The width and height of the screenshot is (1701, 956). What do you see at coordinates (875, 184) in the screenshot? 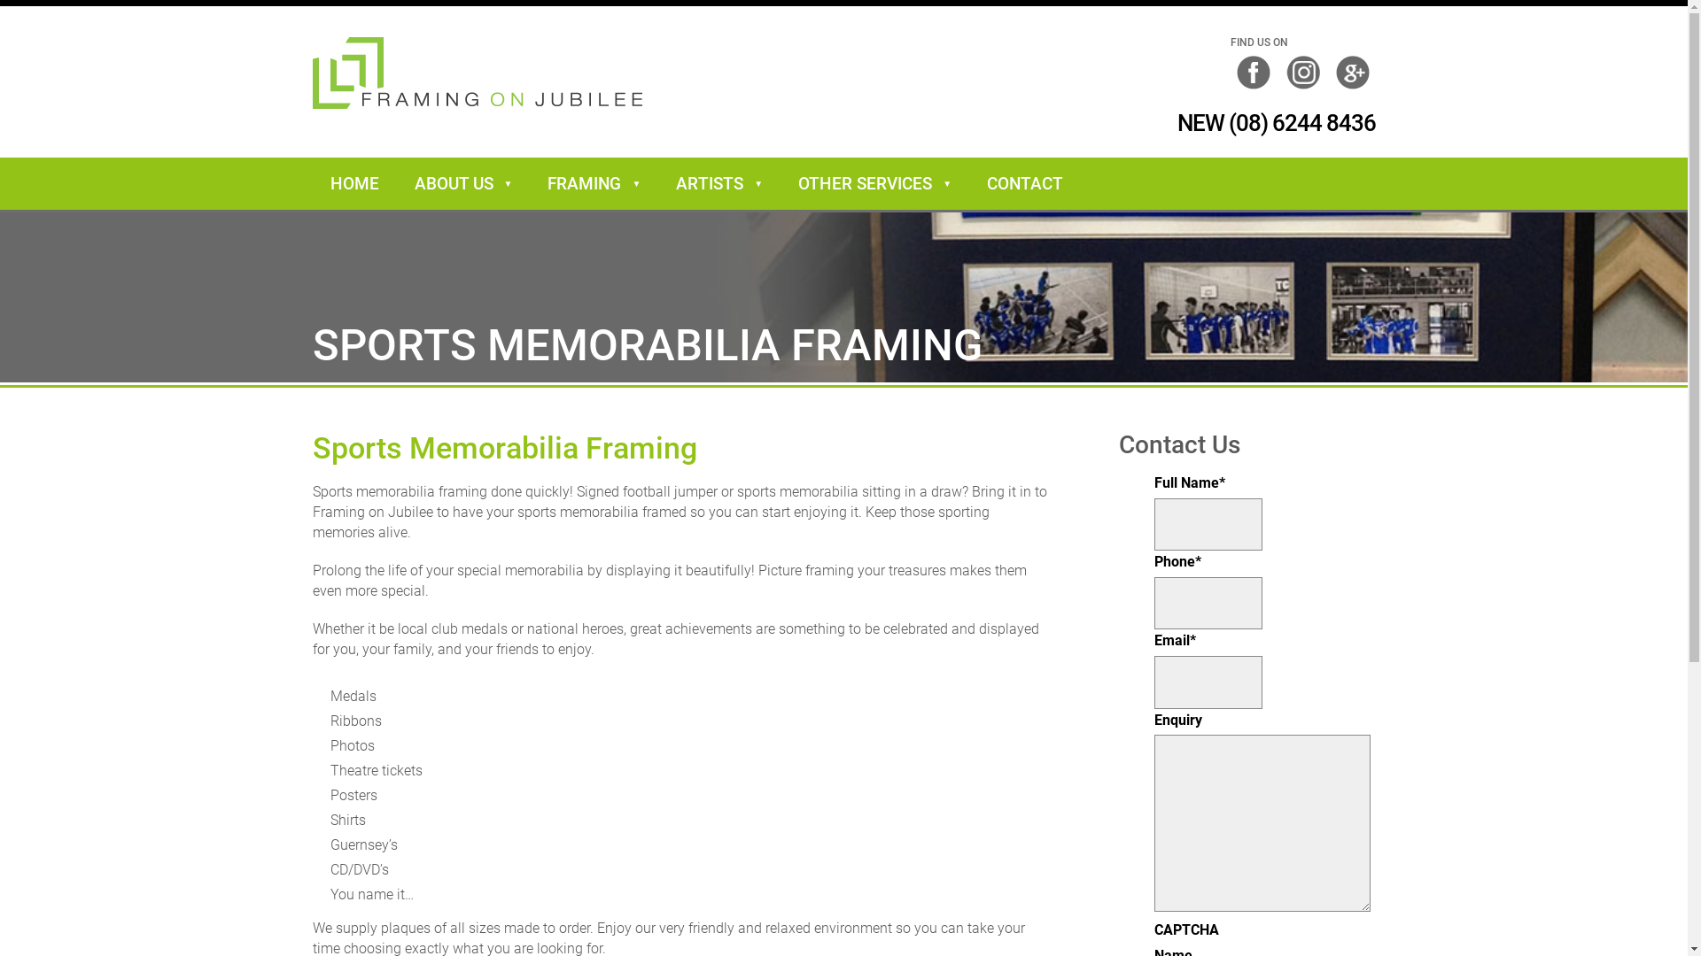
I see `OTHER SERVICES` at bounding box center [875, 184].